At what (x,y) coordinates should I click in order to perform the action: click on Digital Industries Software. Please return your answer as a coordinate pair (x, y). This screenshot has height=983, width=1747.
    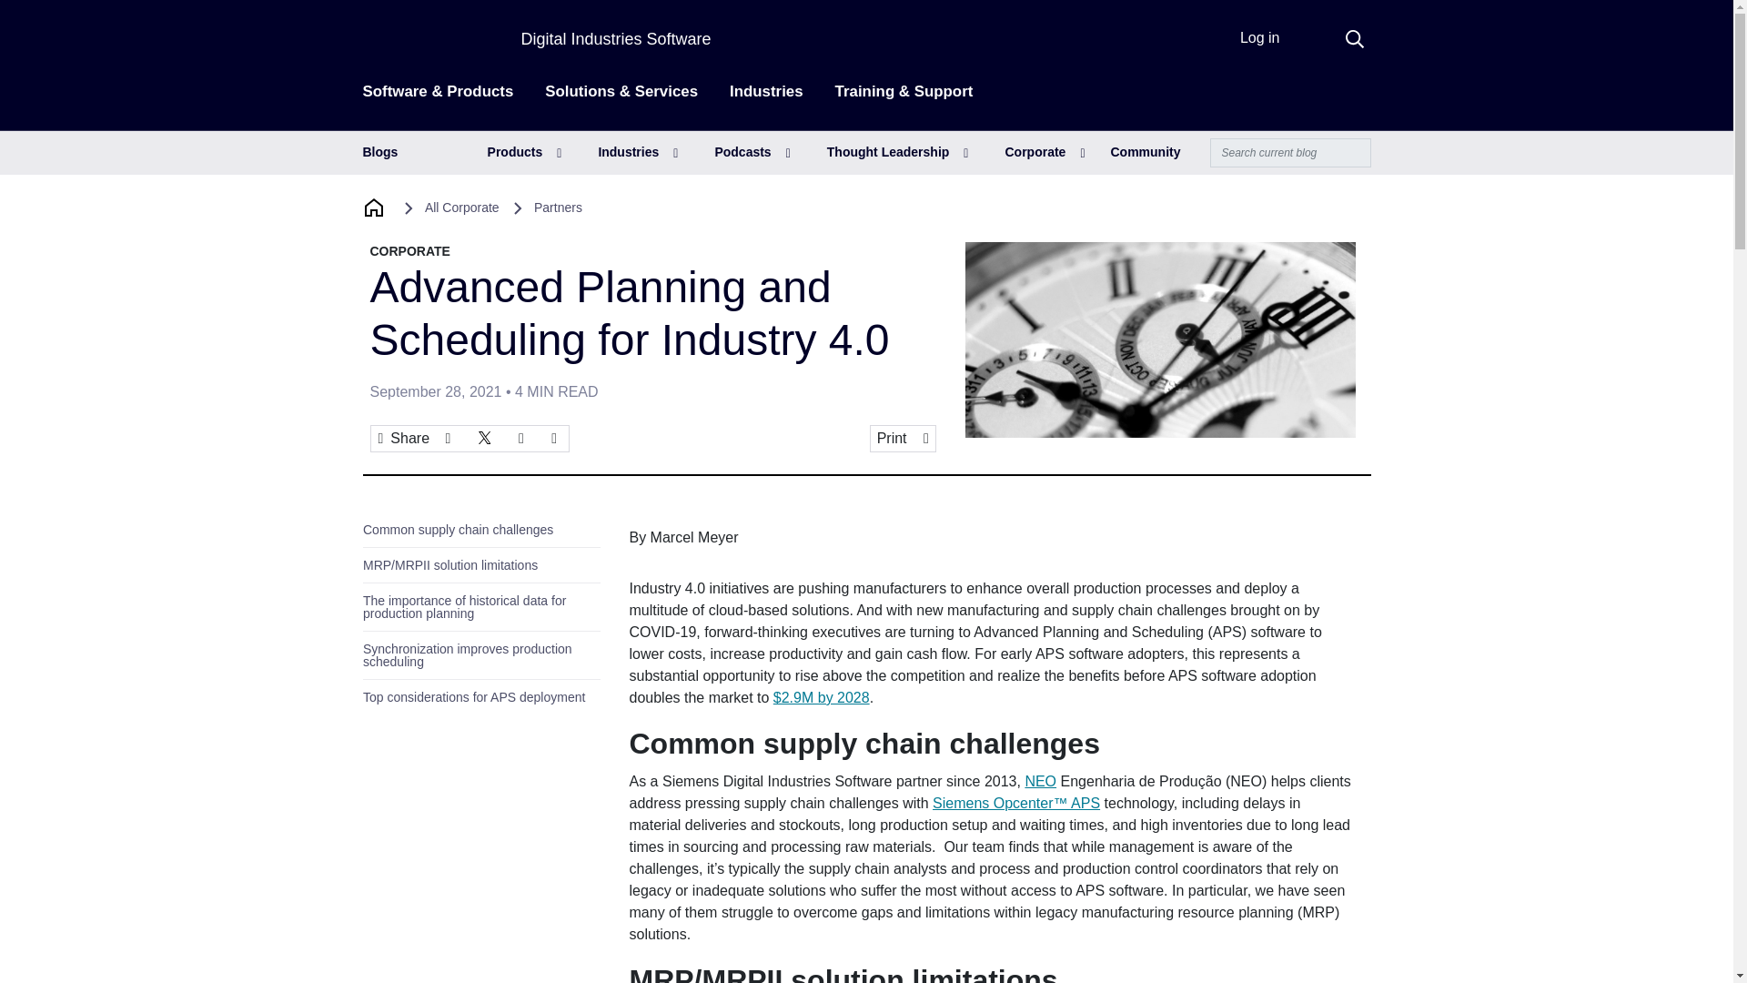
    Looking at the image, I should click on (615, 38).